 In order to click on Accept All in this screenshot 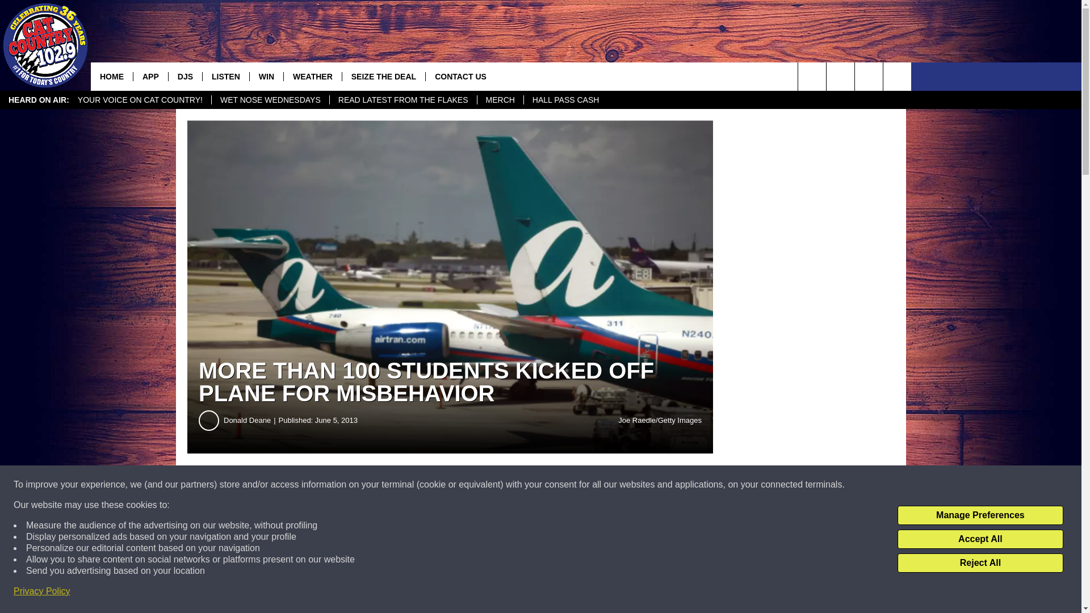, I will do `click(980, 539)`.